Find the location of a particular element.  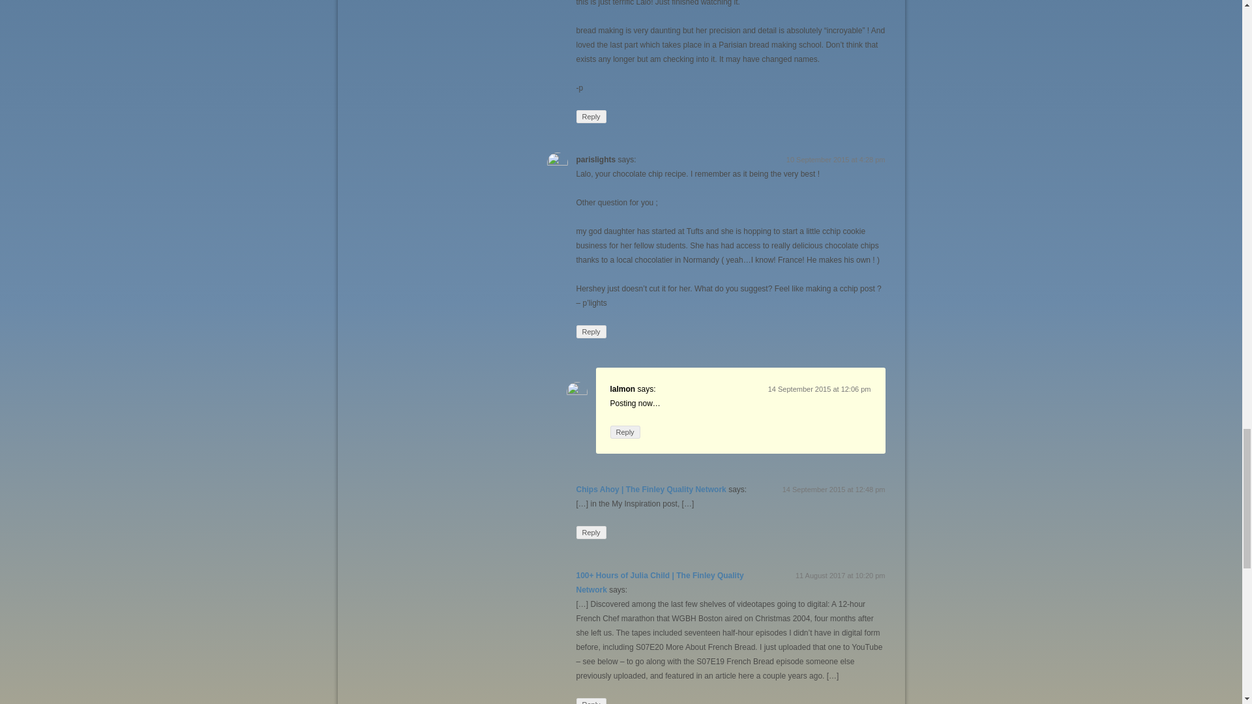

14 September 2015 at 12:48 pm is located at coordinates (833, 490).